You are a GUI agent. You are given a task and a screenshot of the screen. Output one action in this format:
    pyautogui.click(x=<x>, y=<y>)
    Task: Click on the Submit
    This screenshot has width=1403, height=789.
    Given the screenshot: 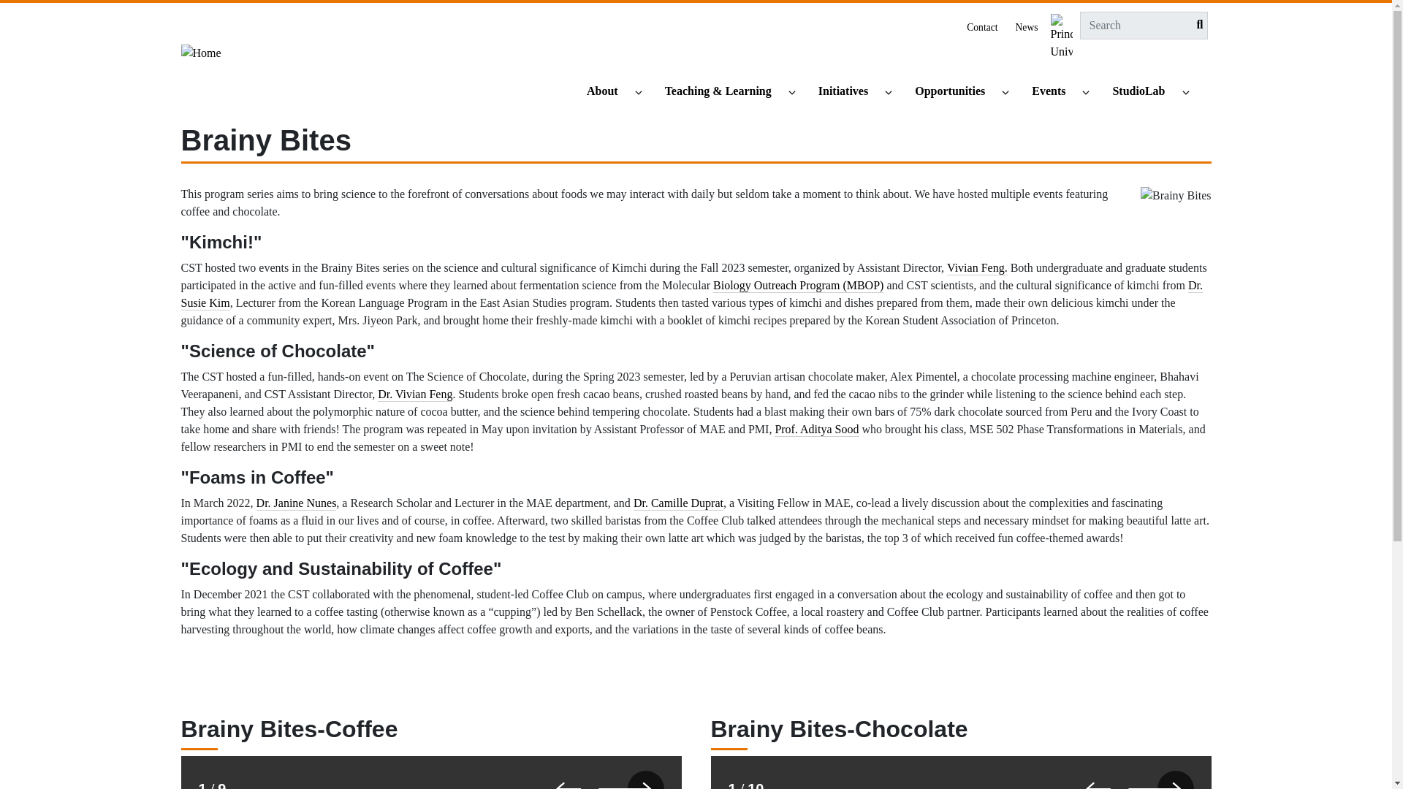 What is the action you would take?
    pyautogui.click(x=1195, y=25)
    